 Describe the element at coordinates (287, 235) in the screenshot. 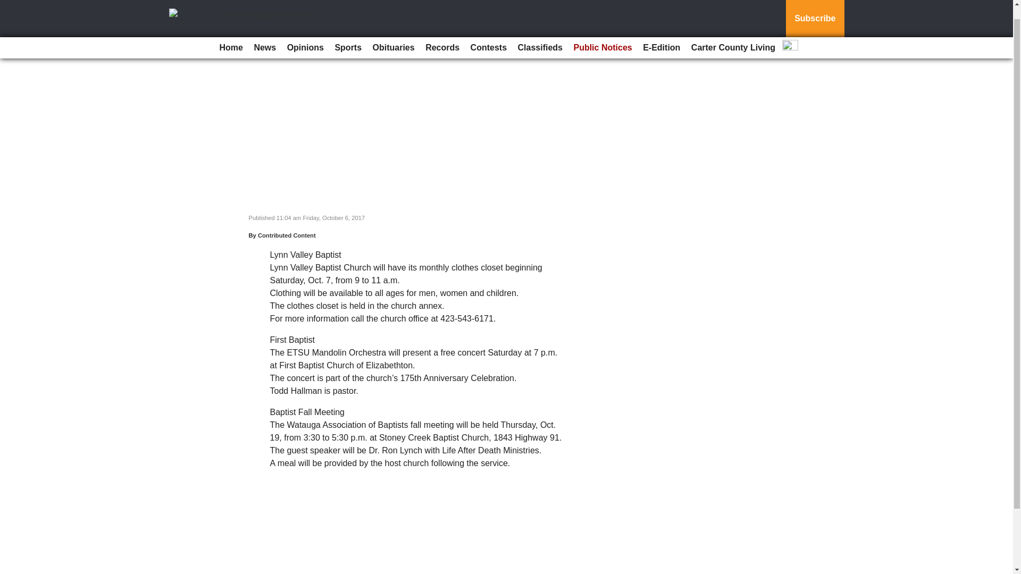

I see `Contributed Content` at that location.